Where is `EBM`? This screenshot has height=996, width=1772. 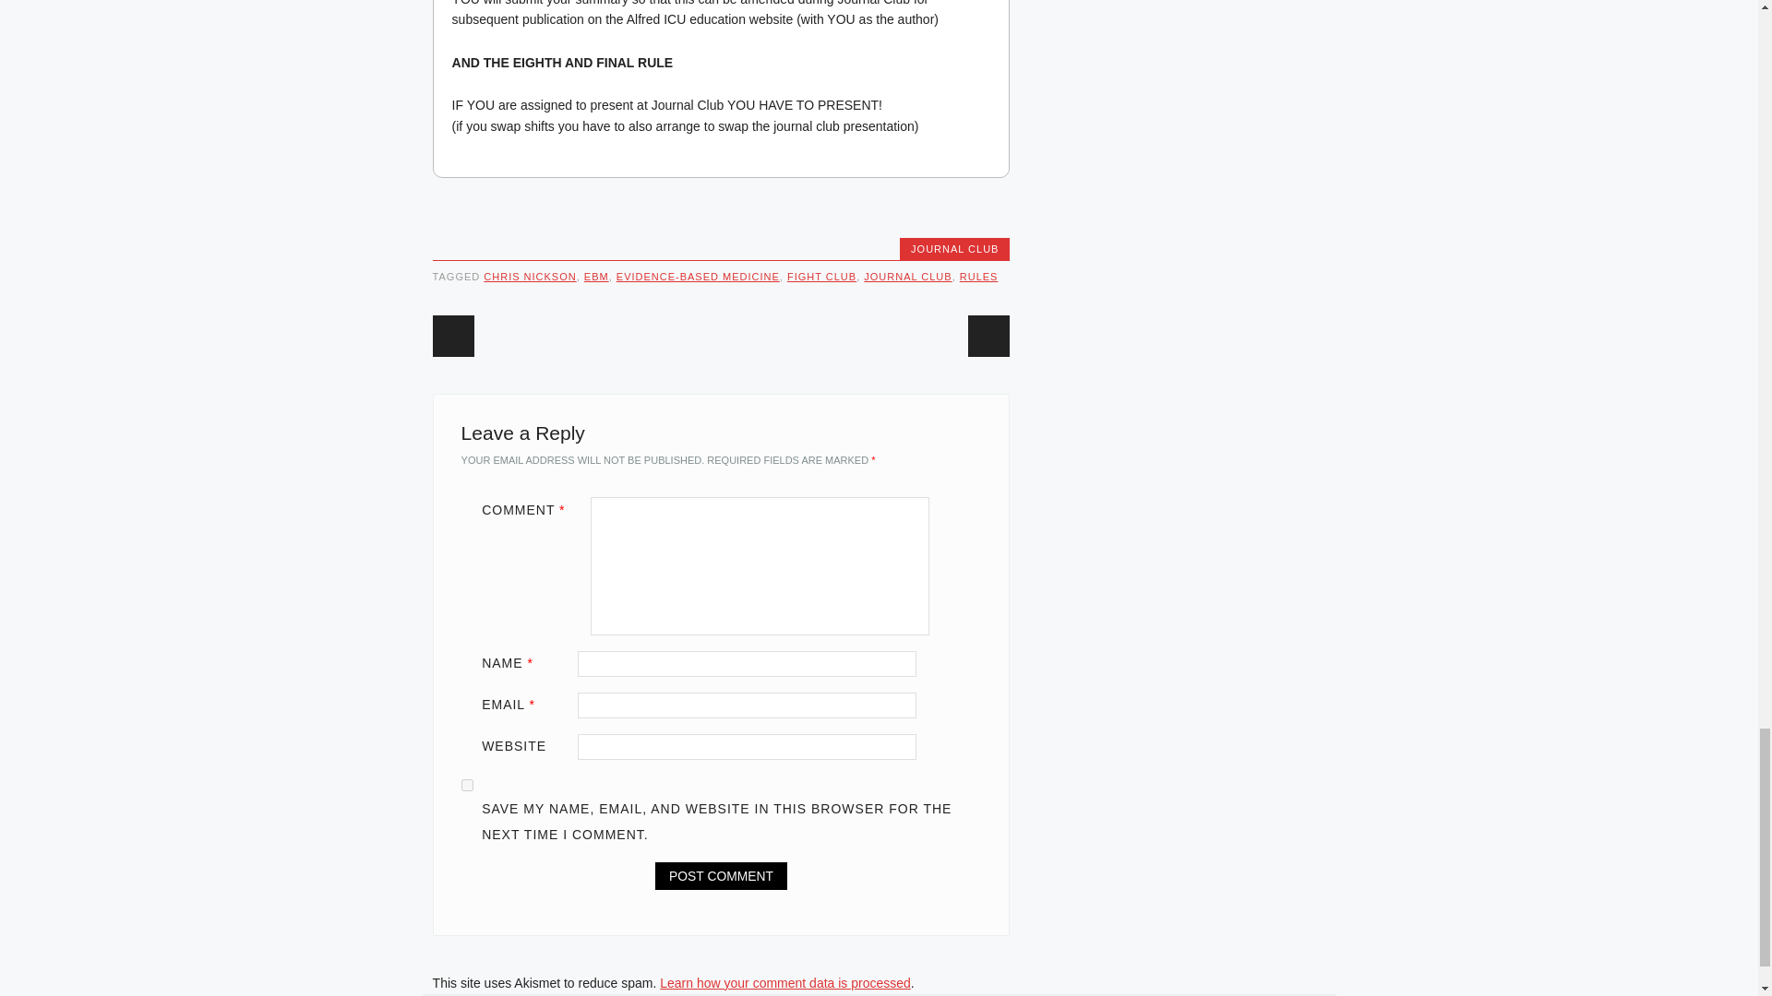 EBM is located at coordinates (596, 276).